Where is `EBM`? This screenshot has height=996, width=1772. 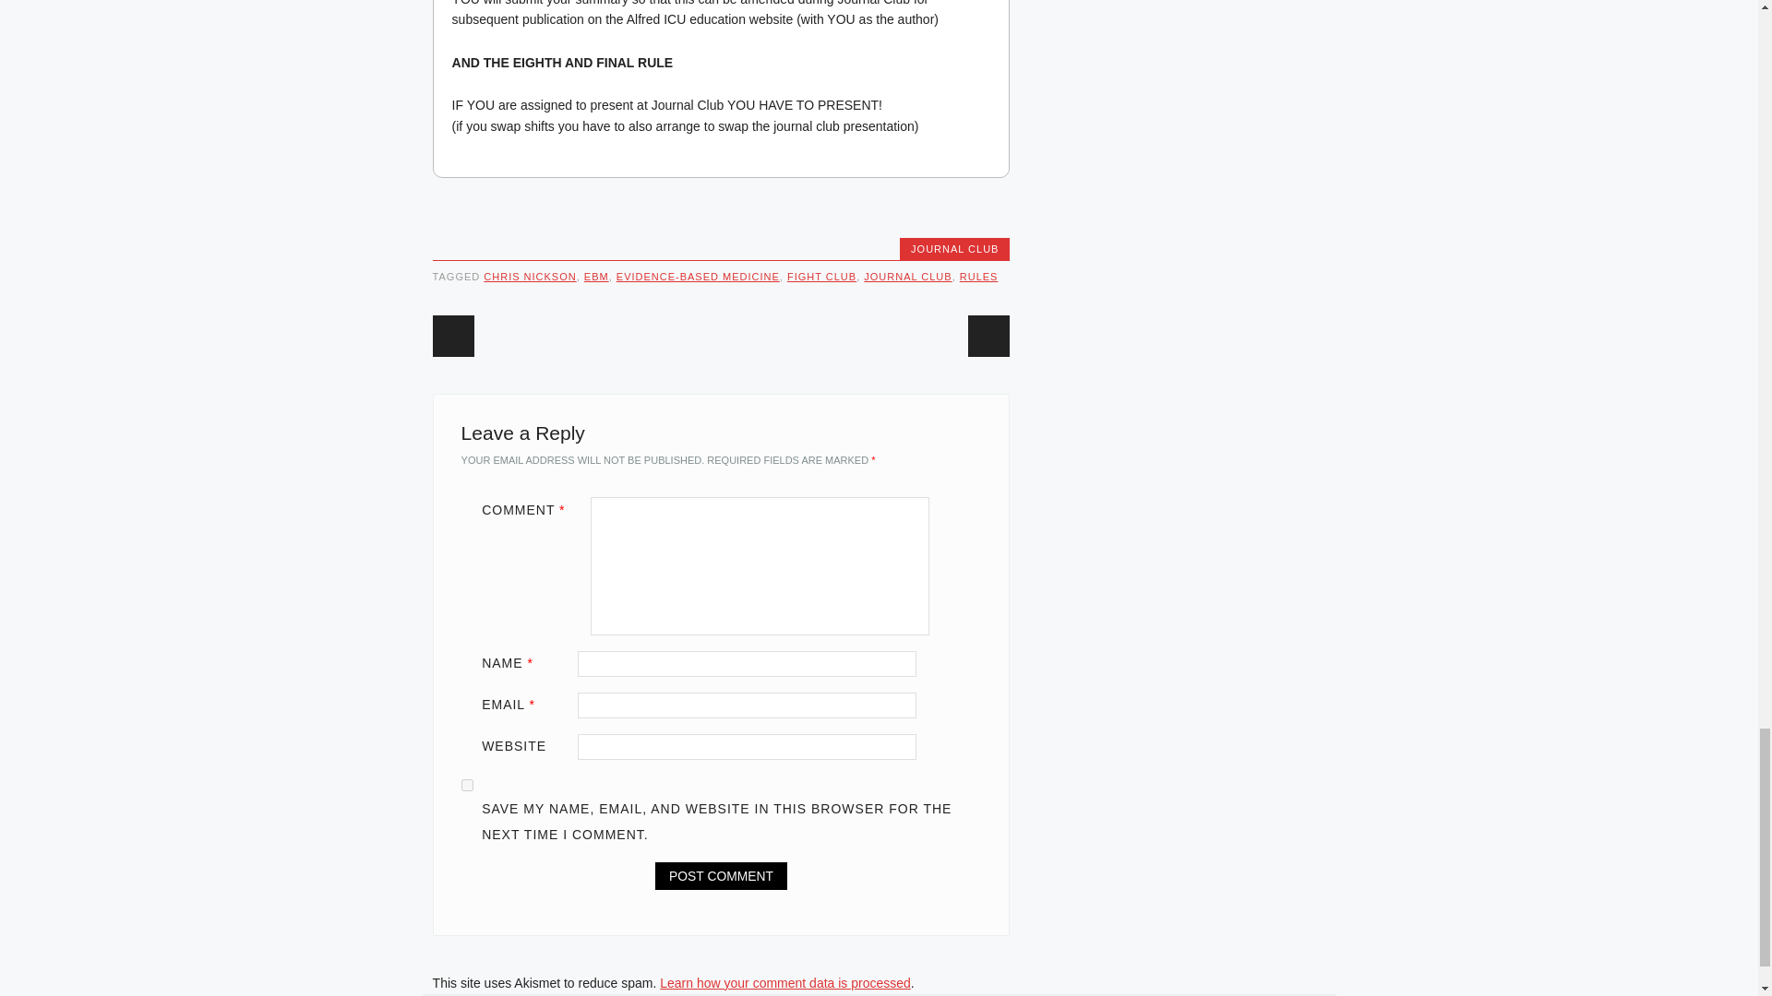 EBM is located at coordinates (596, 276).